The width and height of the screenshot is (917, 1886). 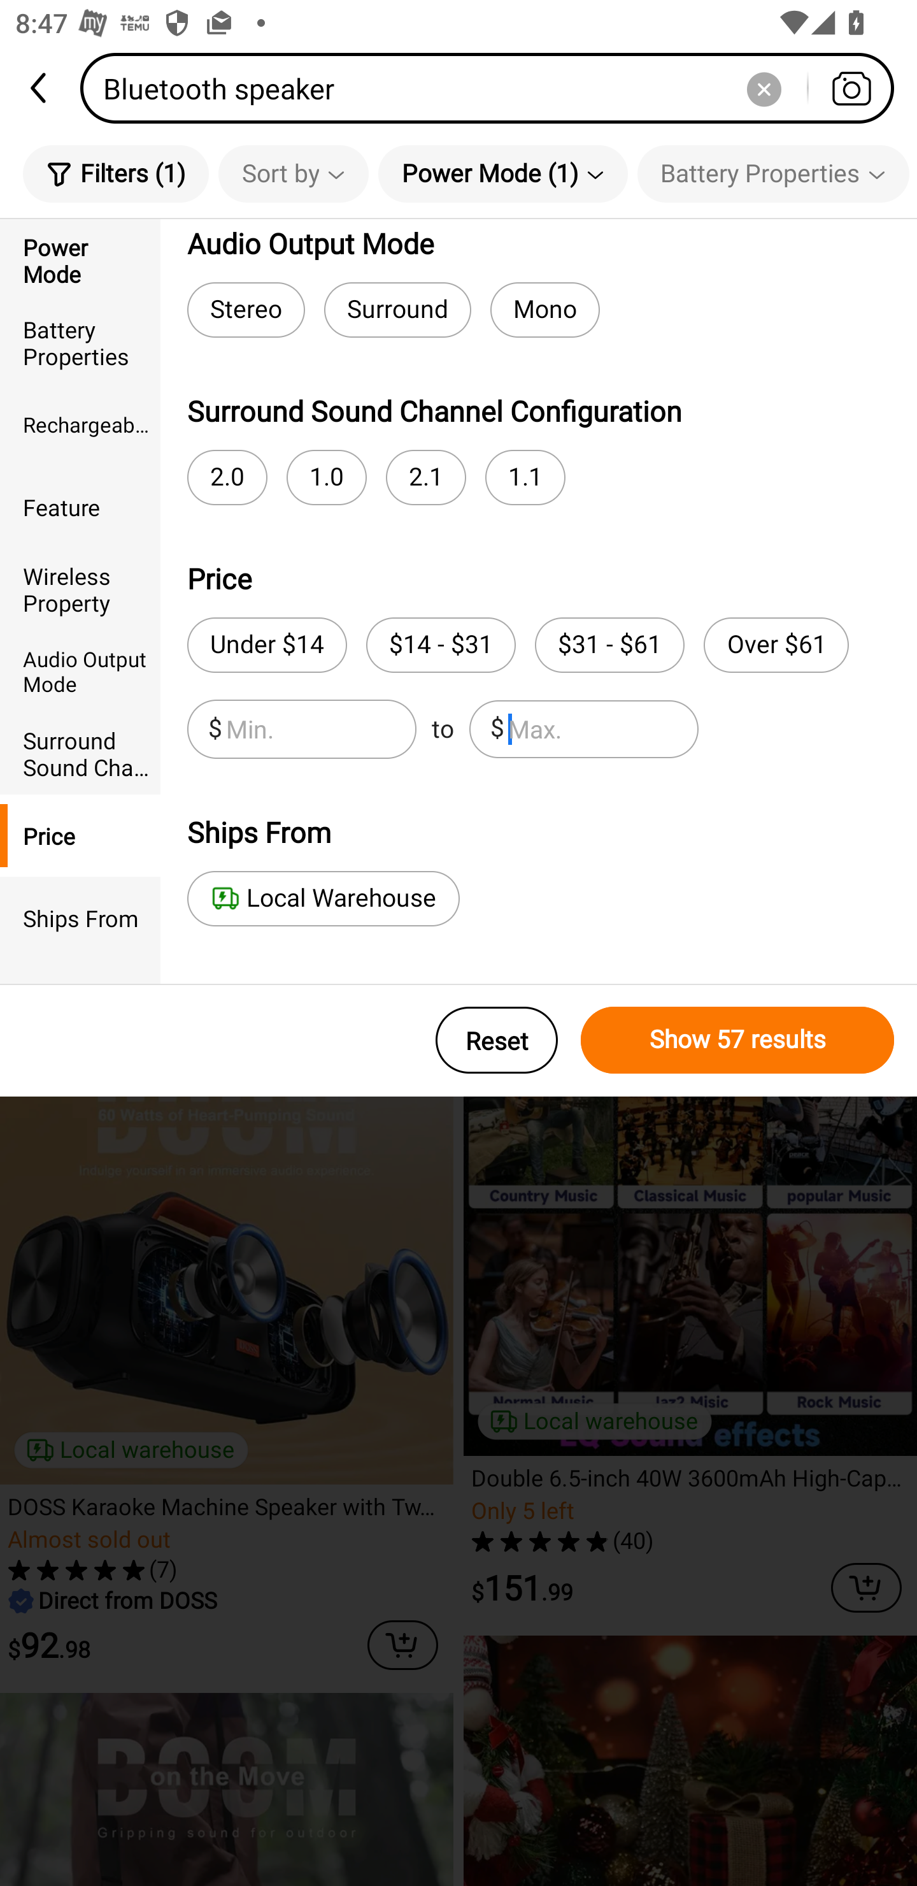 I want to click on Local Warehouse, so click(x=323, y=898).